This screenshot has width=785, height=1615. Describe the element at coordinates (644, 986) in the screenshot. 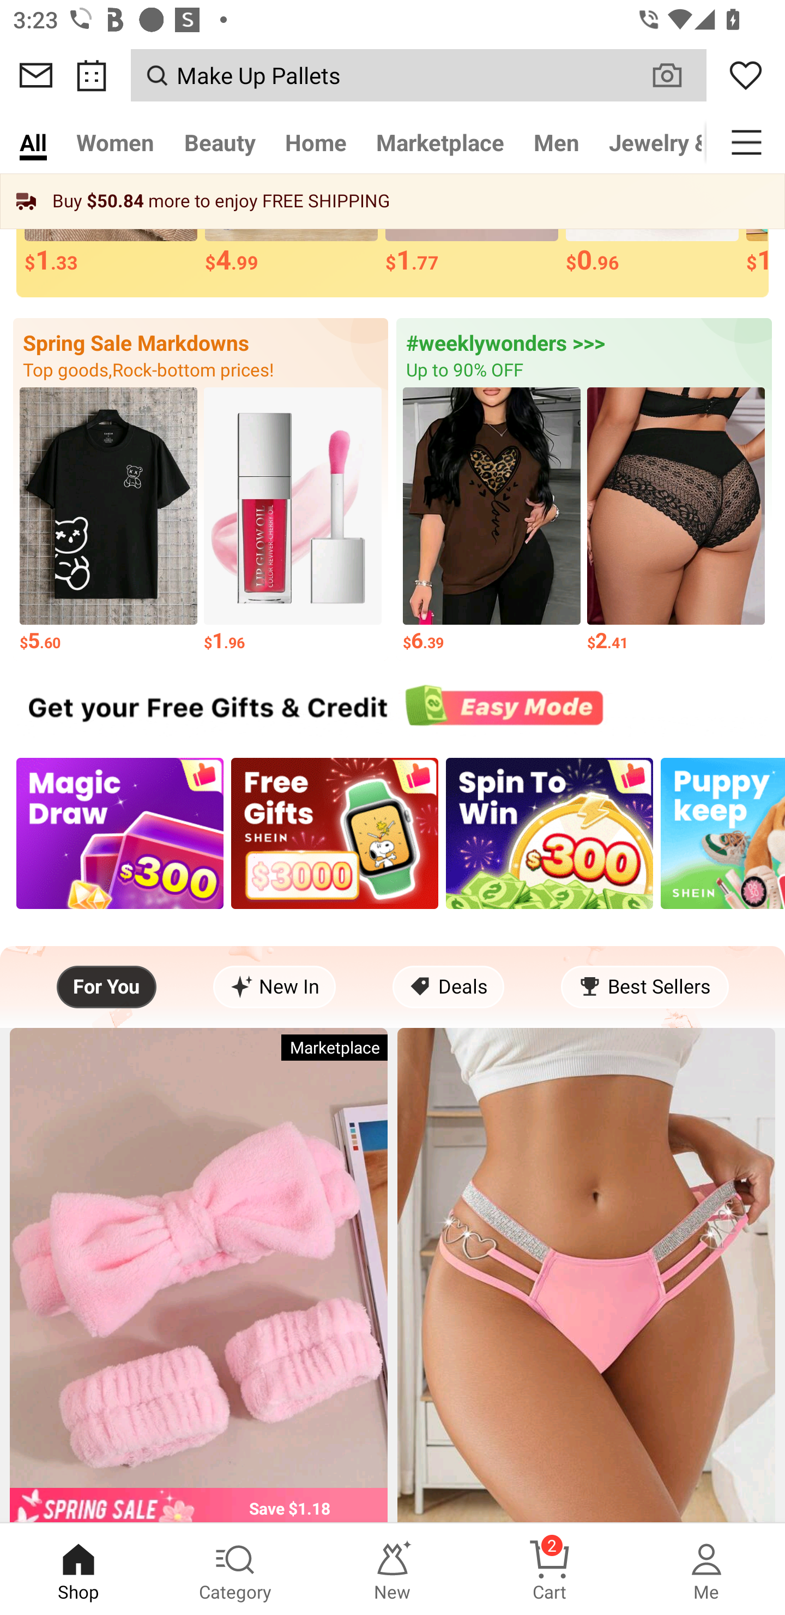

I see `Best Sellers` at that location.